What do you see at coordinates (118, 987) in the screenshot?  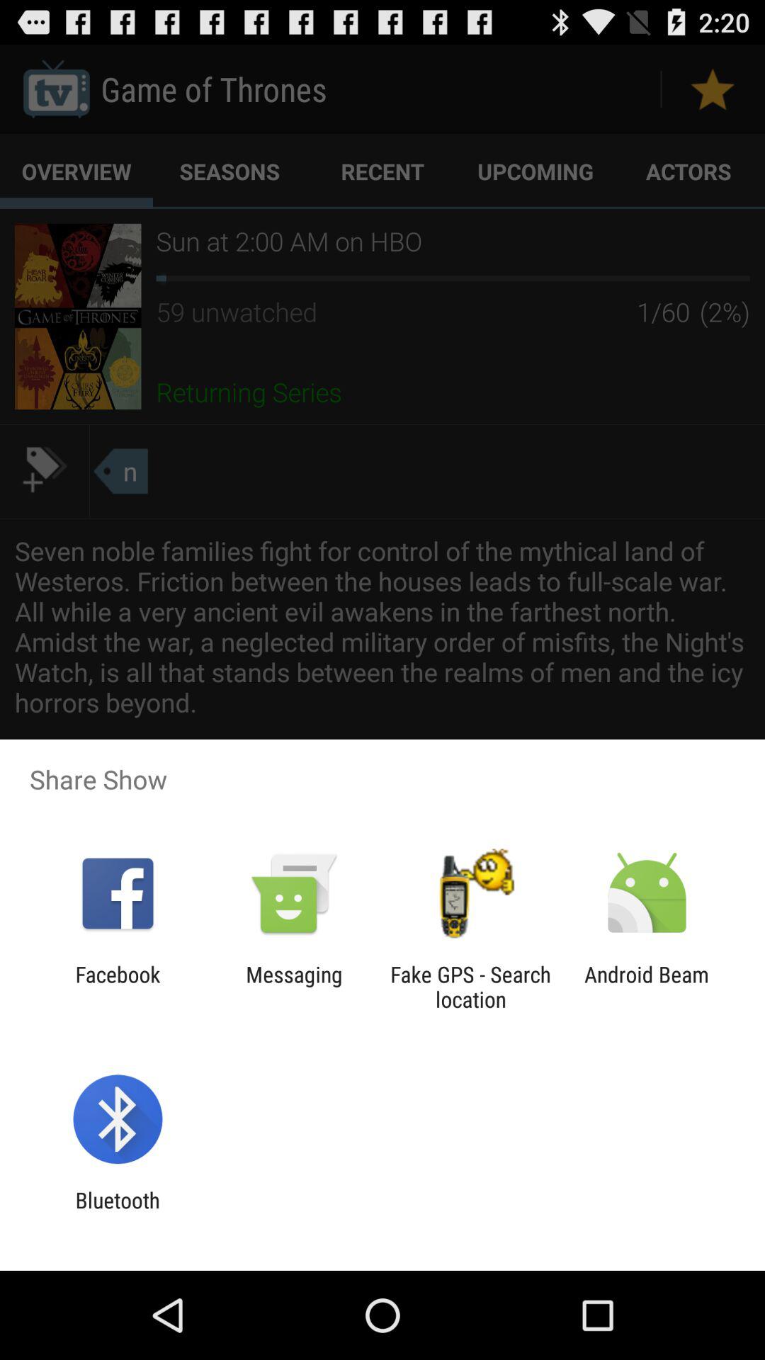 I see `open item to the left of the messaging app` at bounding box center [118, 987].